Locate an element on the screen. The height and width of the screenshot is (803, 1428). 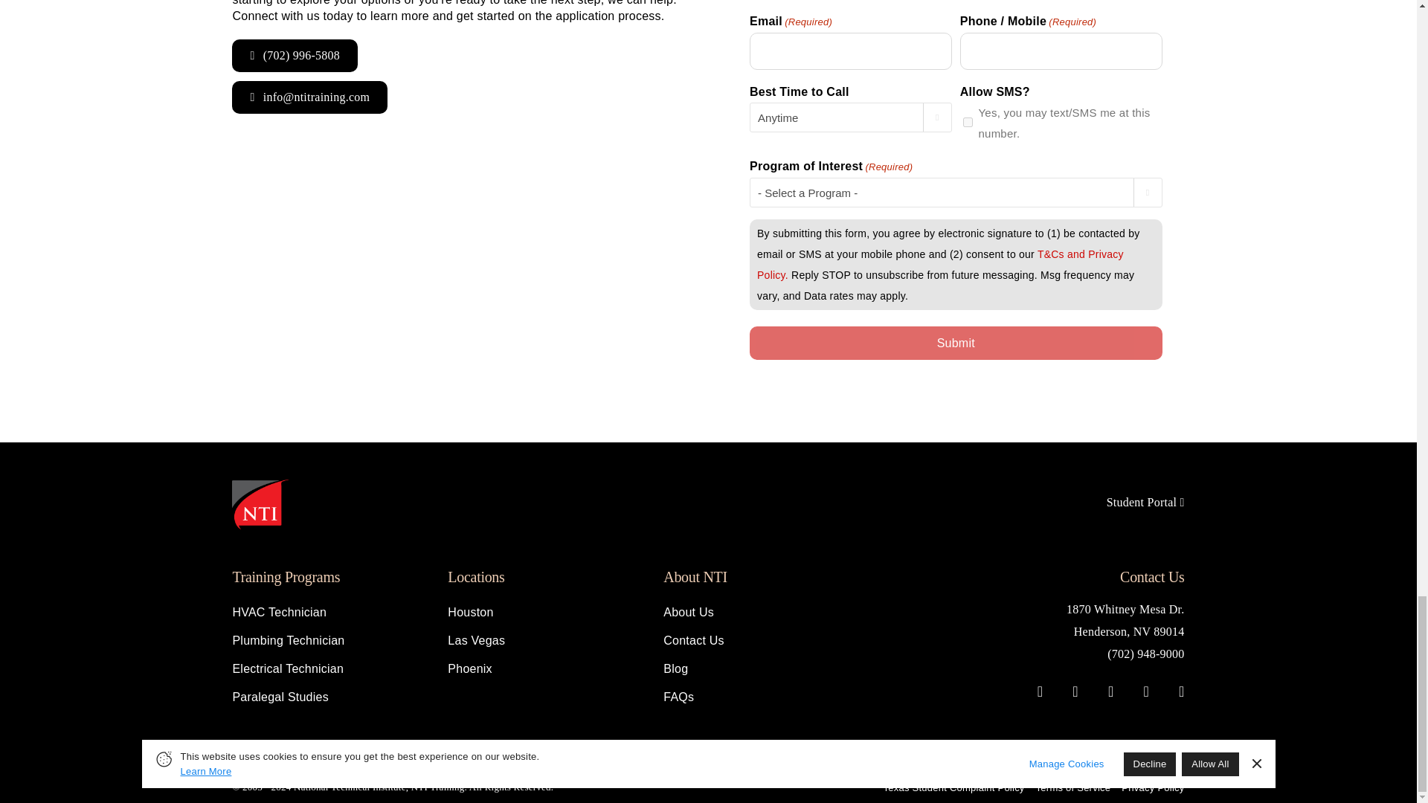
Email Us is located at coordinates (309, 97).